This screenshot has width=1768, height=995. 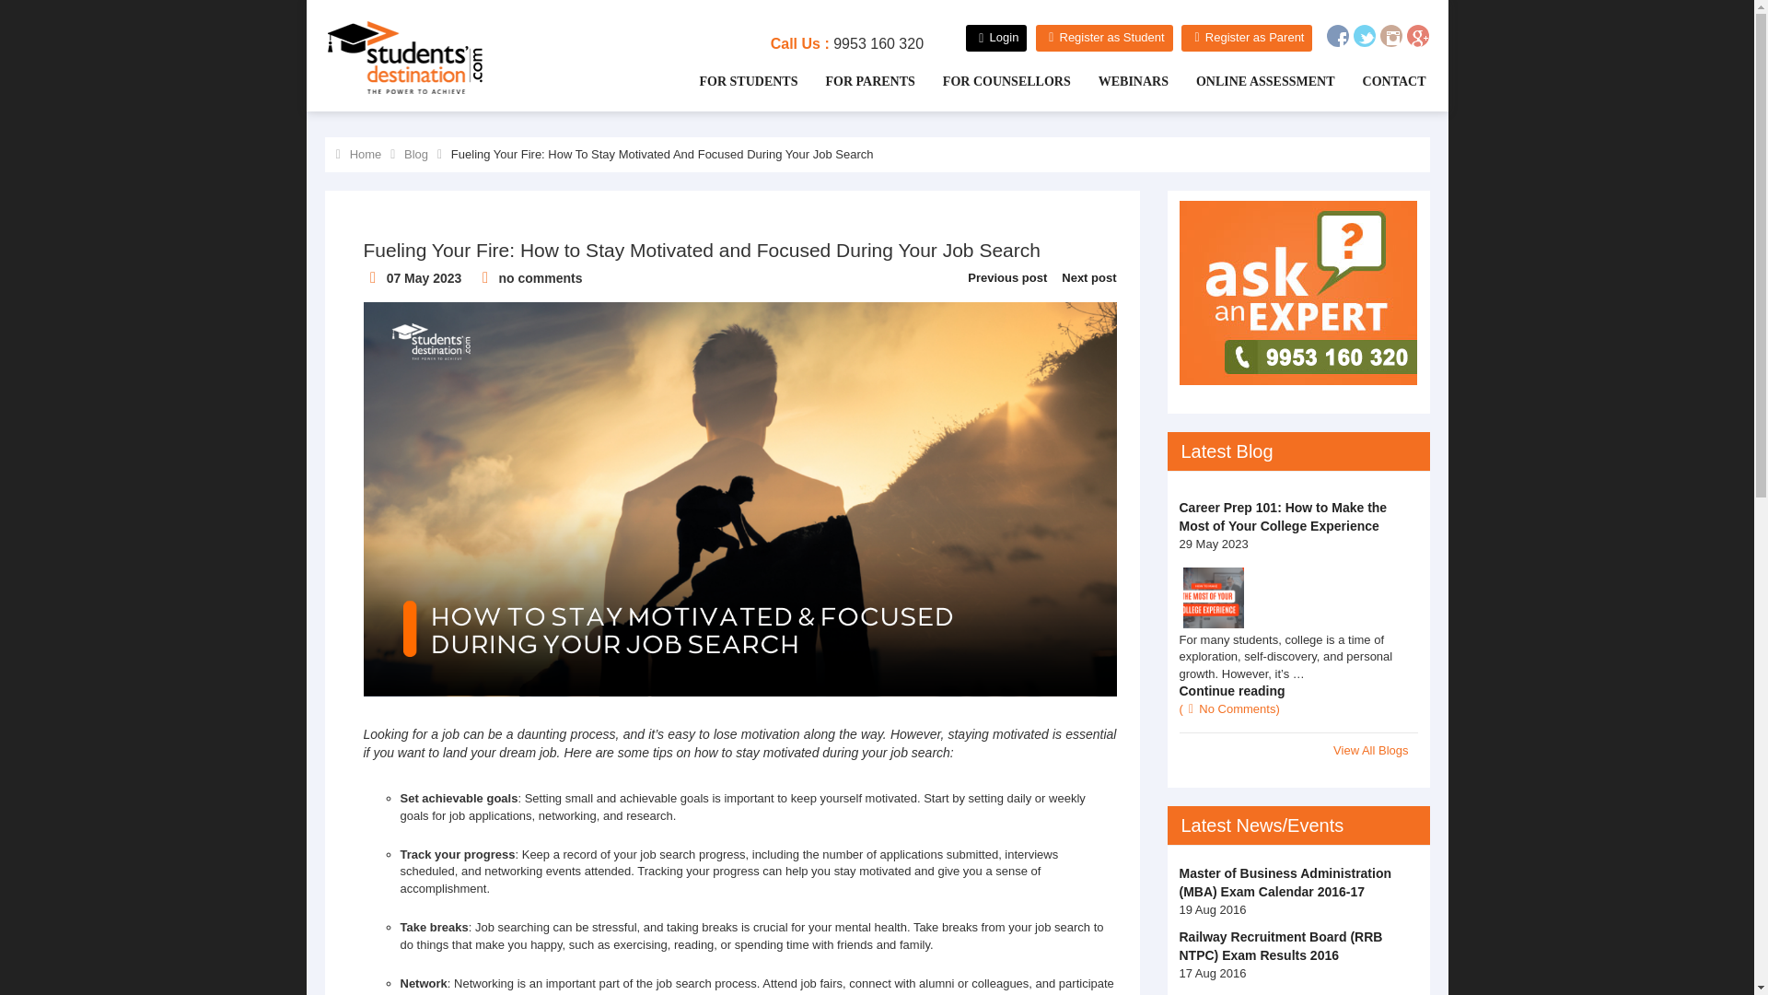 What do you see at coordinates (1002, 81) in the screenshot?
I see `FOR COUNSELLORS` at bounding box center [1002, 81].